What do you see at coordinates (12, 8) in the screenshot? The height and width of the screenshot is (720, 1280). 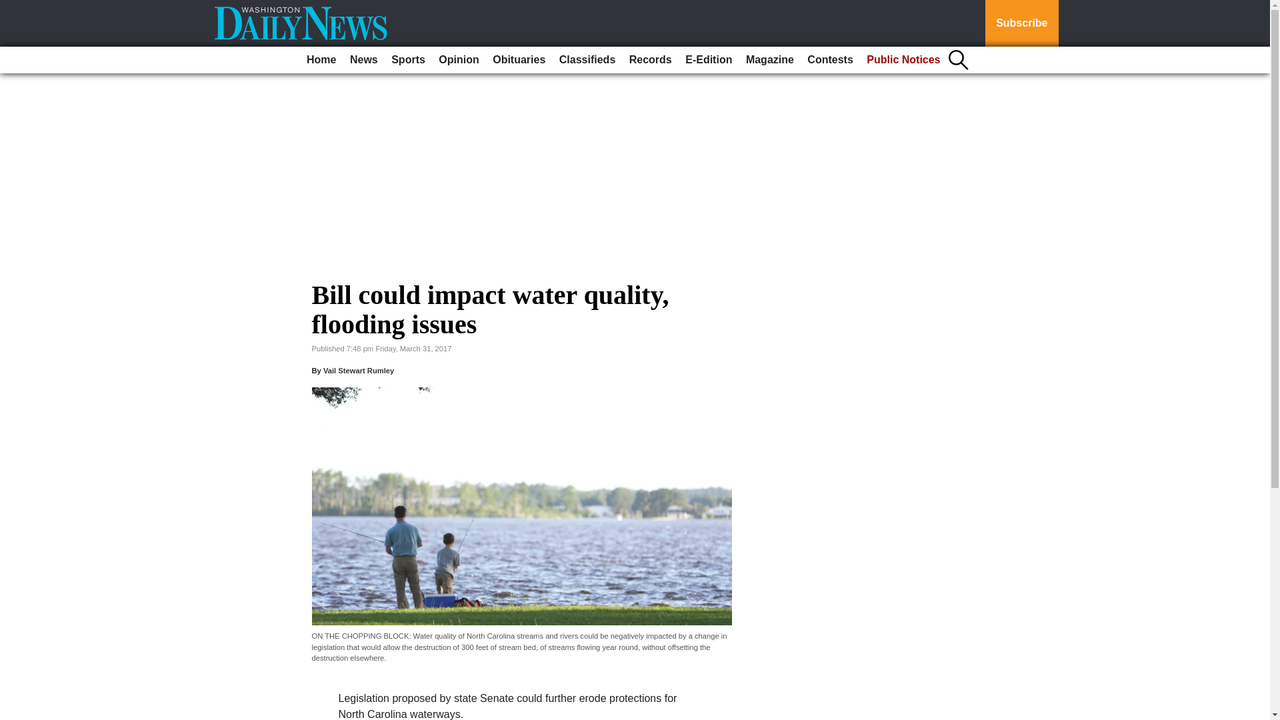 I see `Go` at bounding box center [12, 8].